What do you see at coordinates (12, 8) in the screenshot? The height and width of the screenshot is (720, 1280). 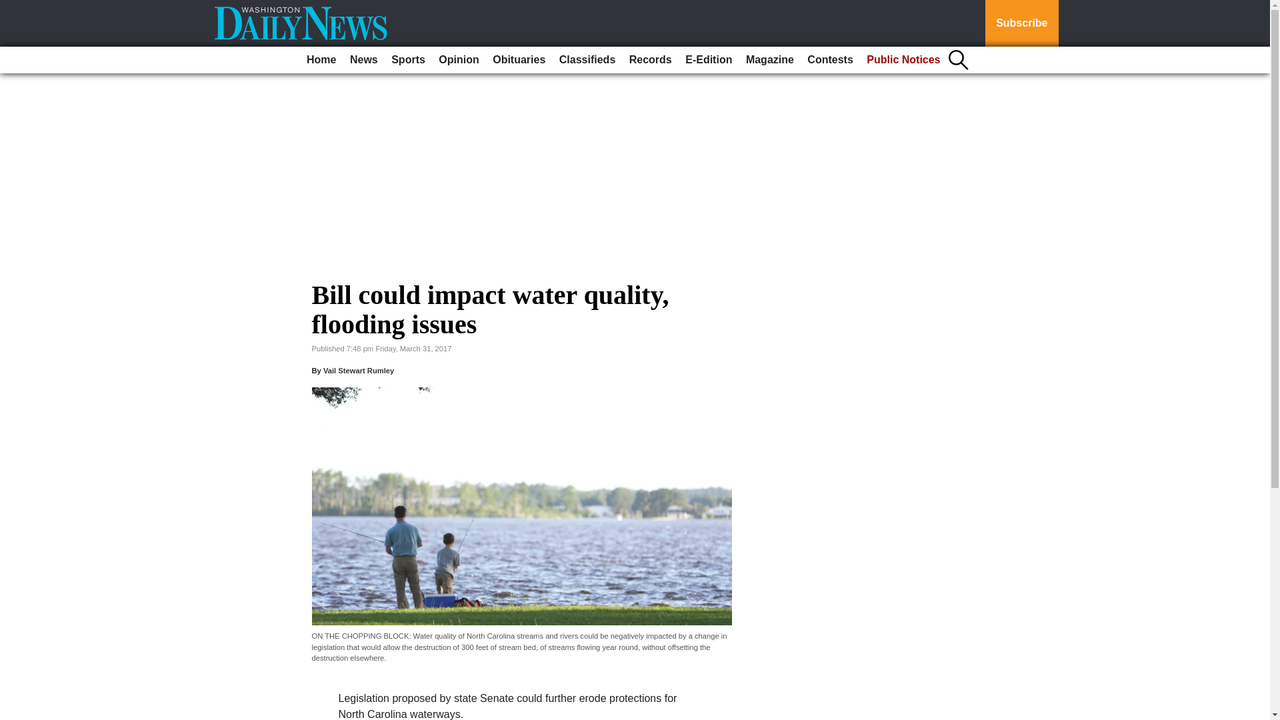 I see `Go` at bounding box center [12, 8].